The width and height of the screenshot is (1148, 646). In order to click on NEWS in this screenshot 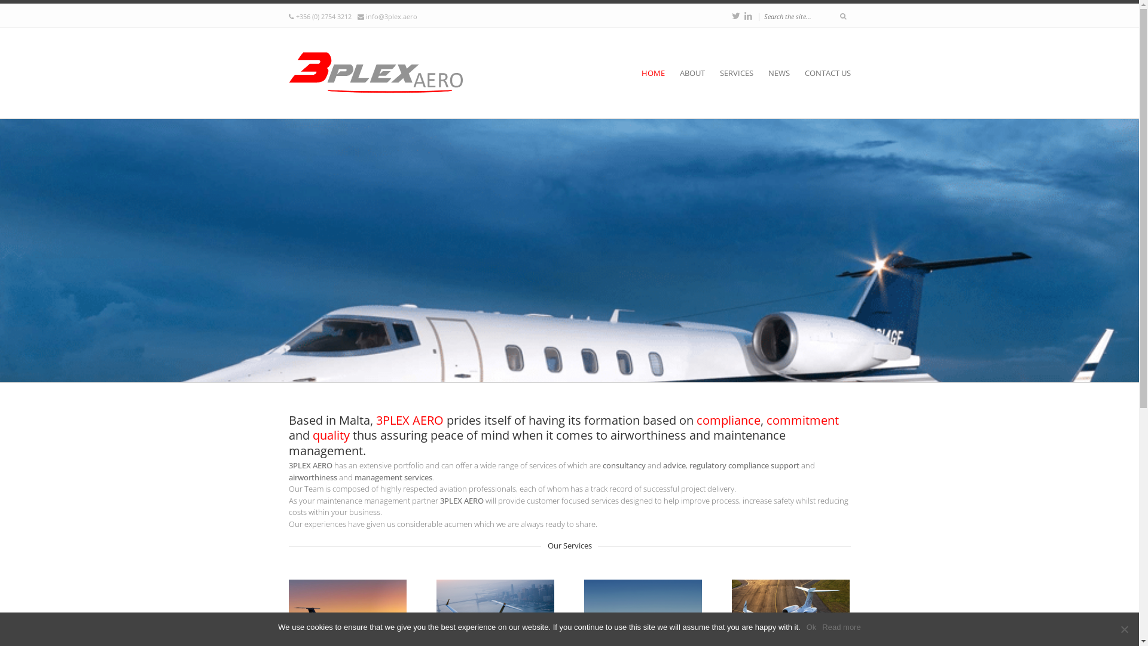, I will do `click(784, 73)`.